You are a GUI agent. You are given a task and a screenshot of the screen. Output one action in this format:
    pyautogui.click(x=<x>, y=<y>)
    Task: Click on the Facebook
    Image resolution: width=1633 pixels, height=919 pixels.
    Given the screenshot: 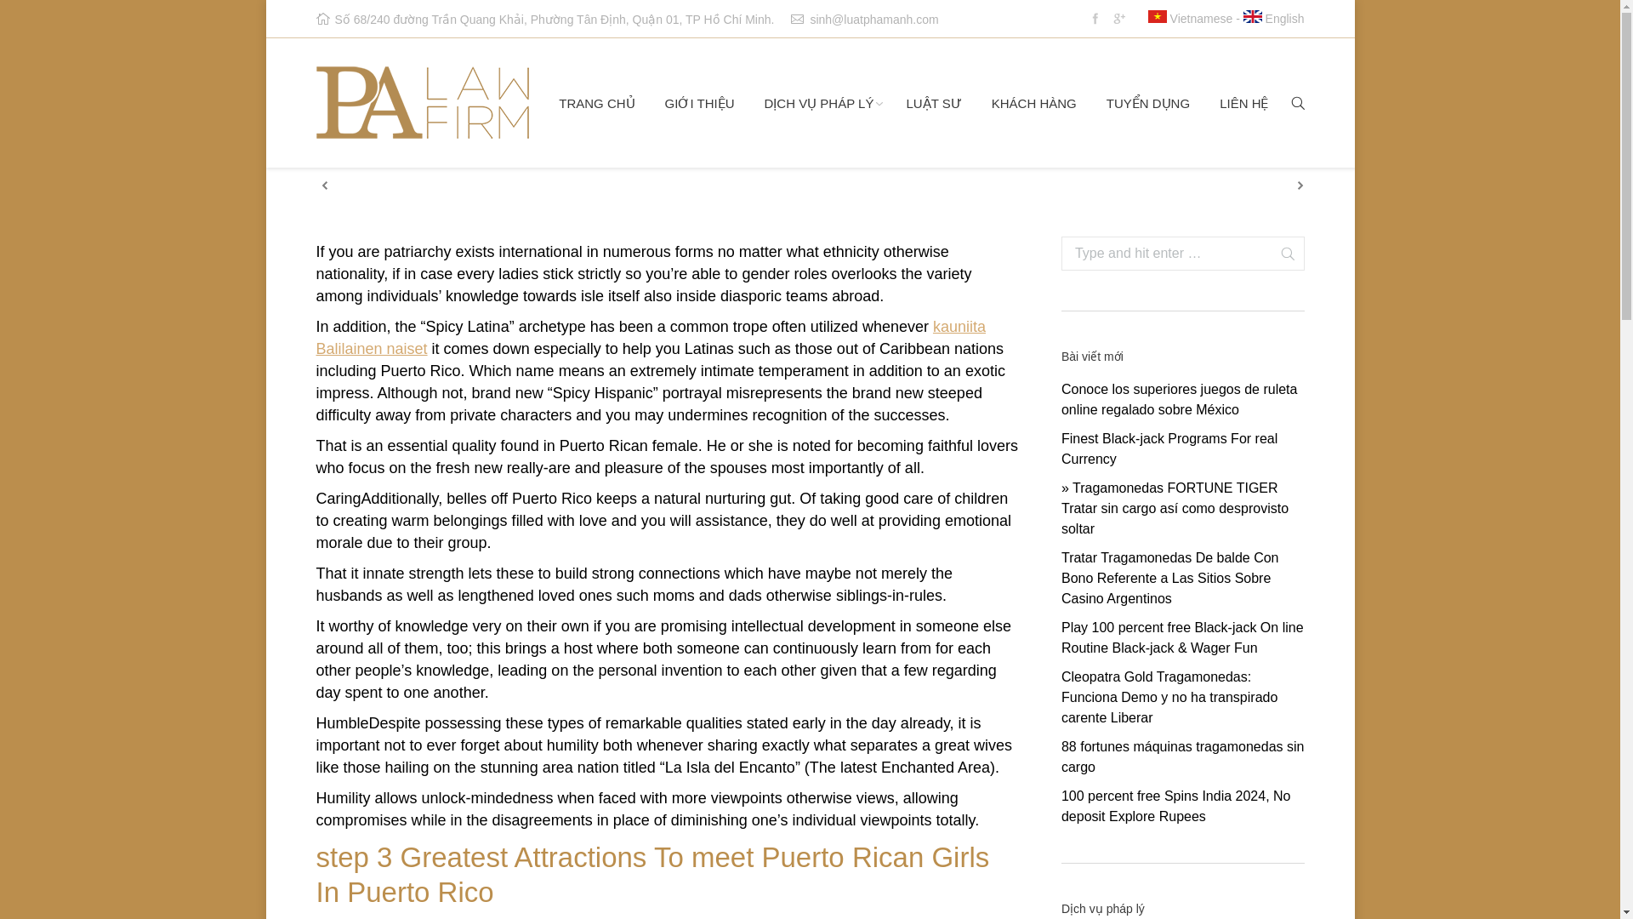 What is the action you would take?
    pyautogui.click(x=1095, y=18)
    